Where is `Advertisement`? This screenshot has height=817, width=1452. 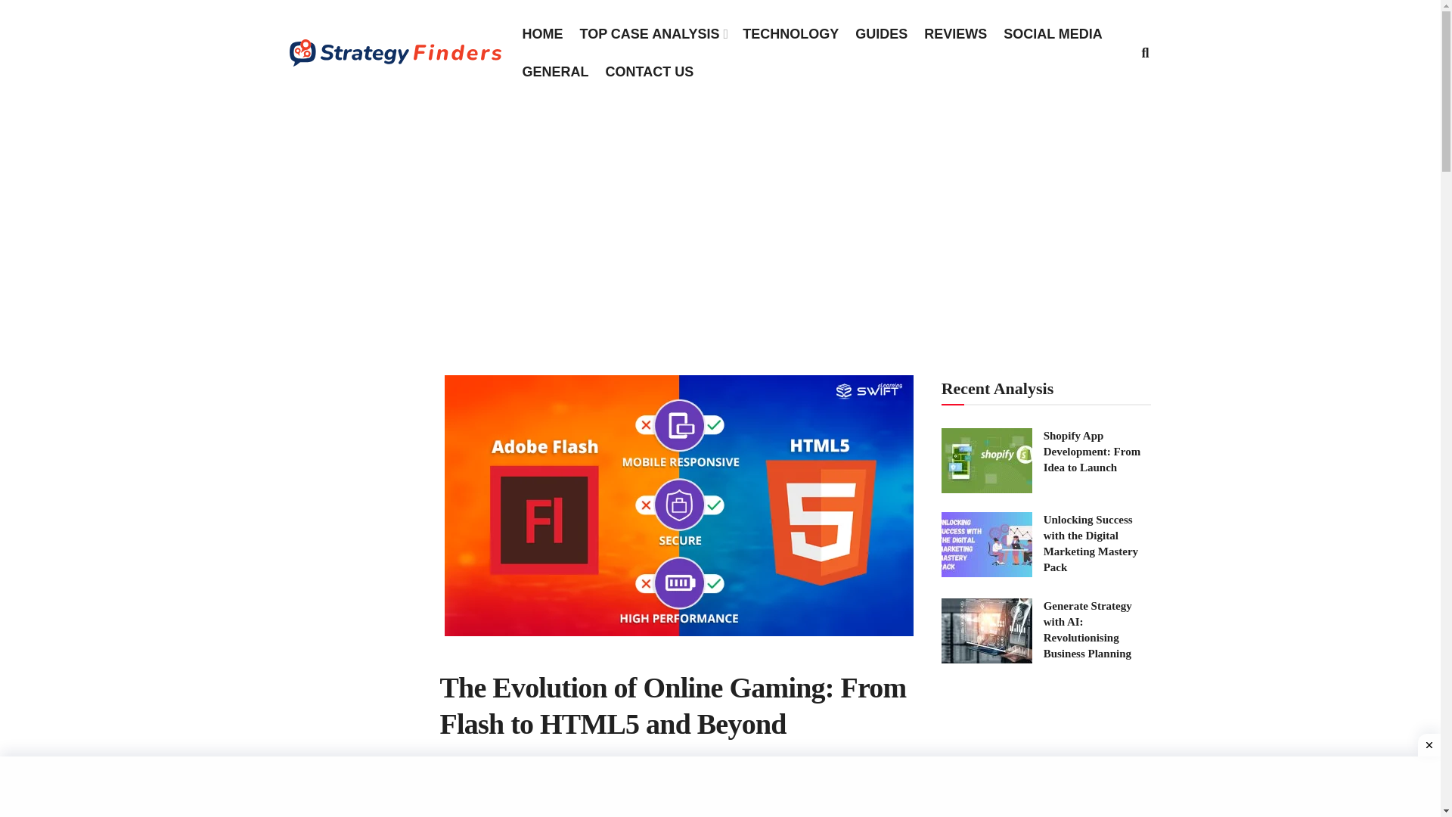
Advertisement is located at coordinates (719, 787).